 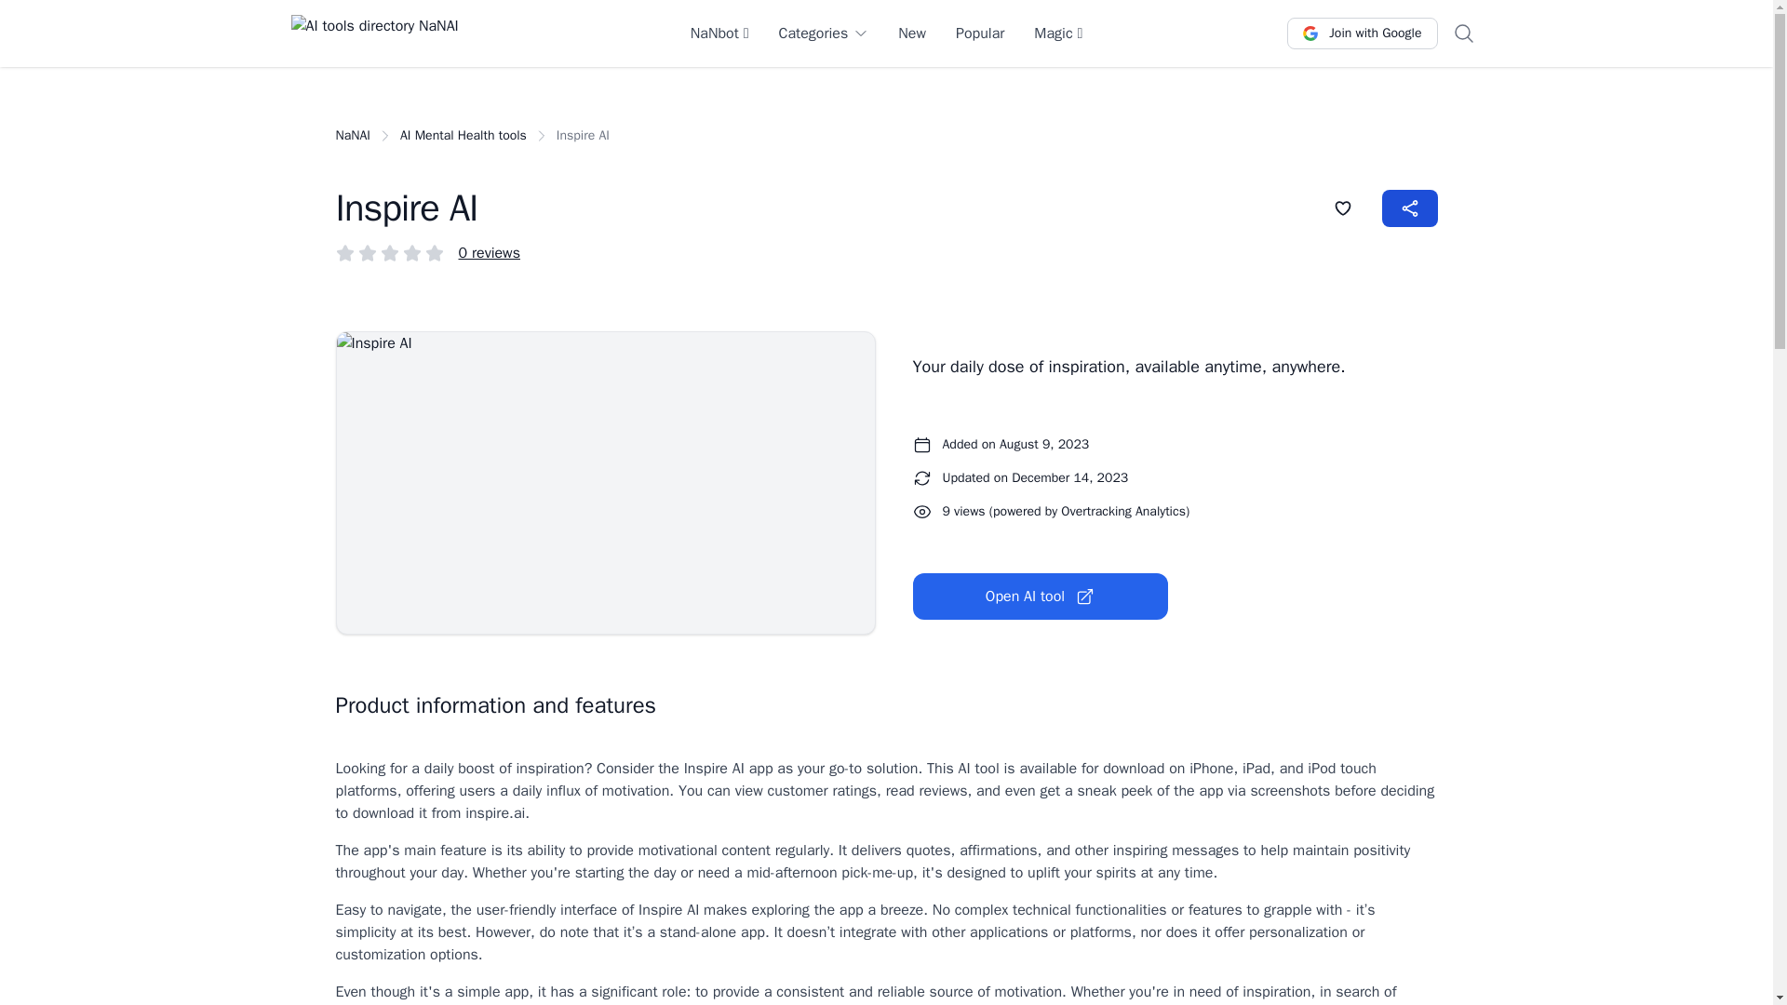 I want to click on NaNAI, so click(x=352, y=136).